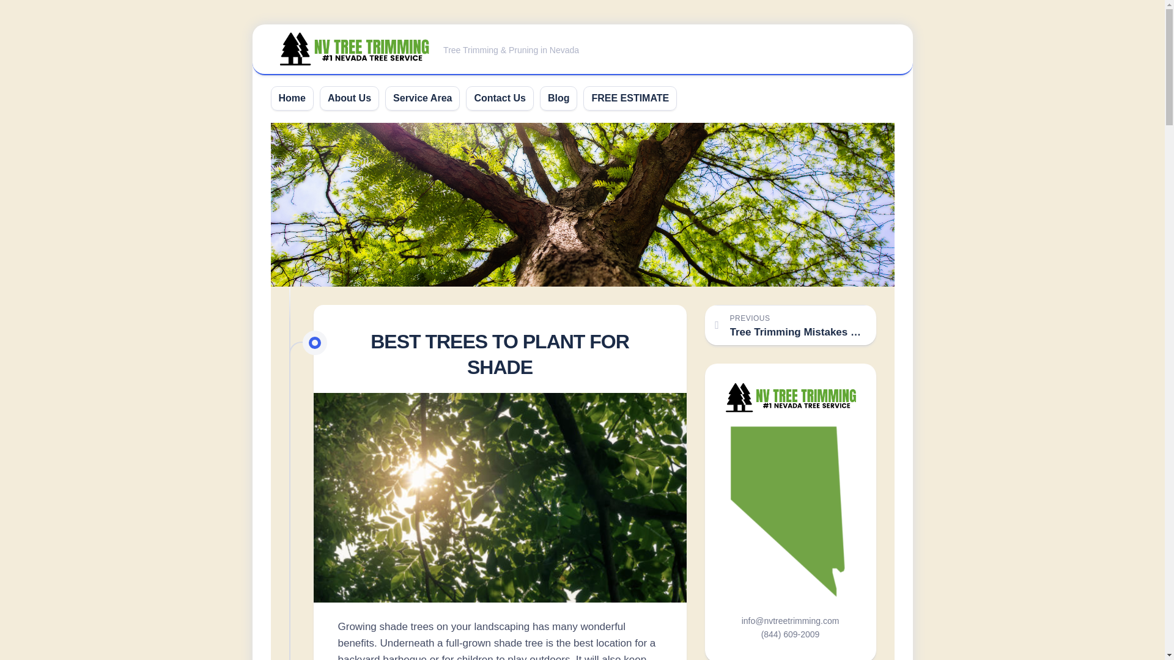  Describe the element at coordinates (790, 325) in the screenshot. I see `FREE ESTIMATE` at that location.